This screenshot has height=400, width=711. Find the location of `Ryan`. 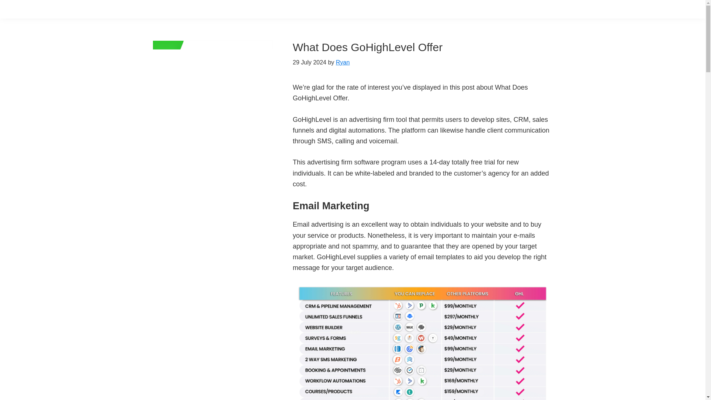

Ryan is located at coordinates (343, 62).